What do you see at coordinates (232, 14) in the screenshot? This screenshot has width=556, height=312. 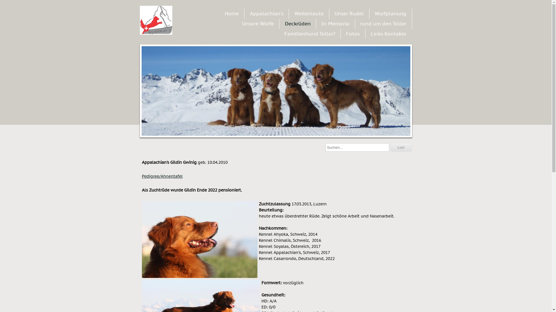 I see `Home` at bounding box center [232, 14].